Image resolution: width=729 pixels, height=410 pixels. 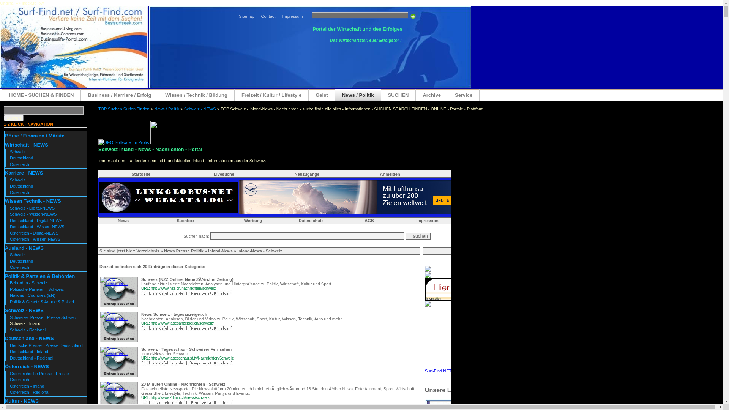 I want to click on Impressum, so click(x=292, y=16).